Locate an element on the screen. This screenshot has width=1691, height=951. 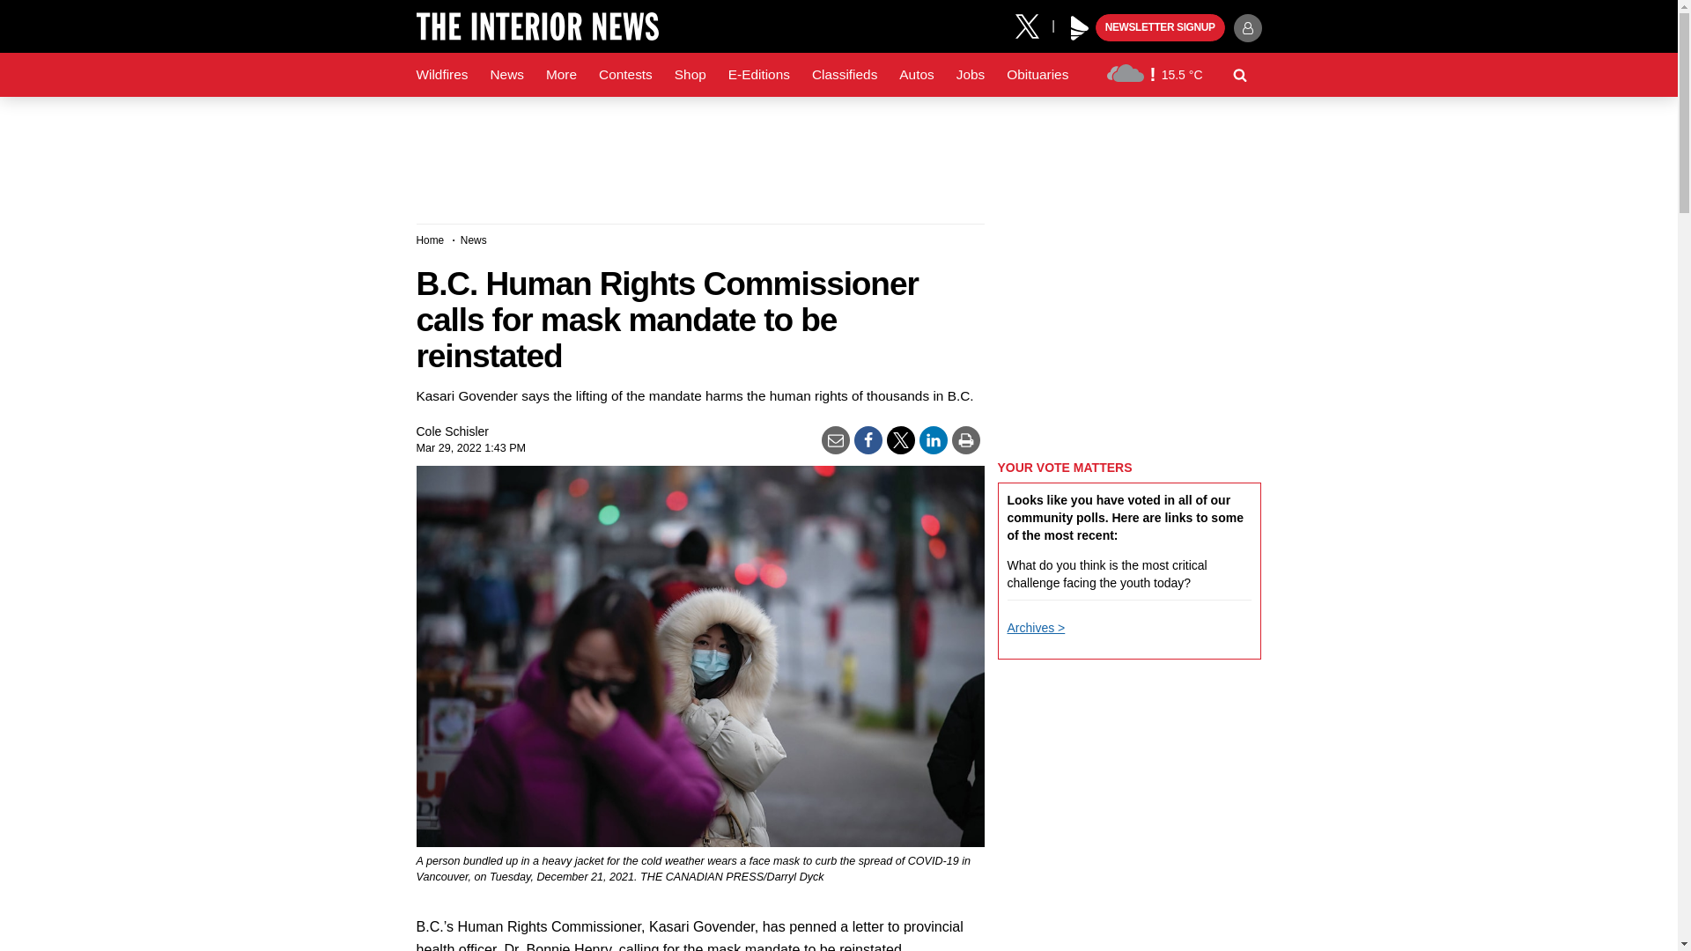
News is located at coordinates (506, 75).